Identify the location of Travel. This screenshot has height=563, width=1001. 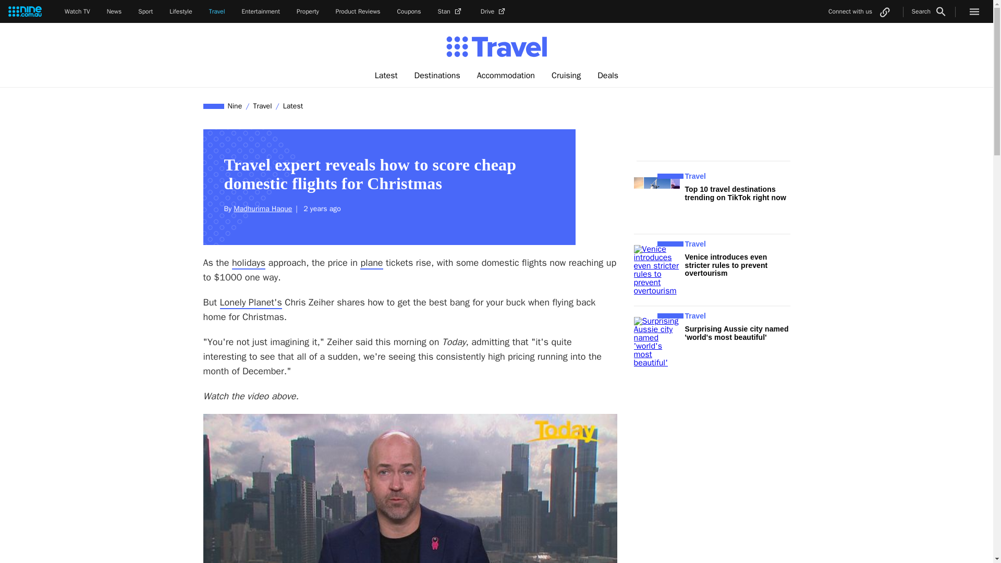
(217, 11).